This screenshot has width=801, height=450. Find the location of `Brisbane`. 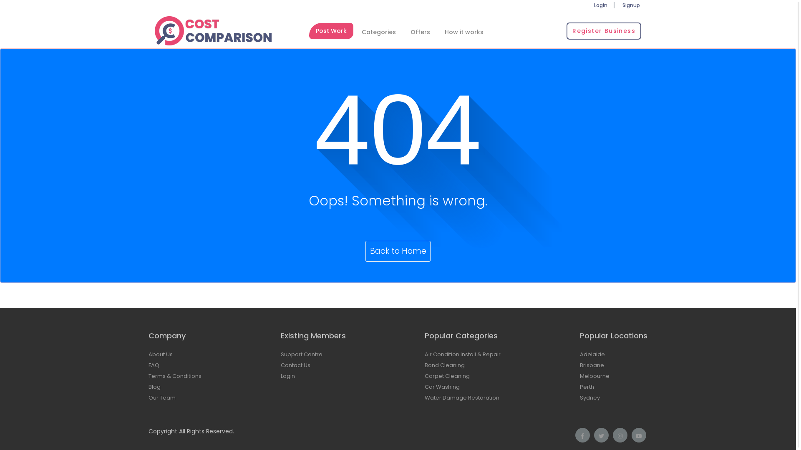

Brisbane is located at coordinates (592, 365).